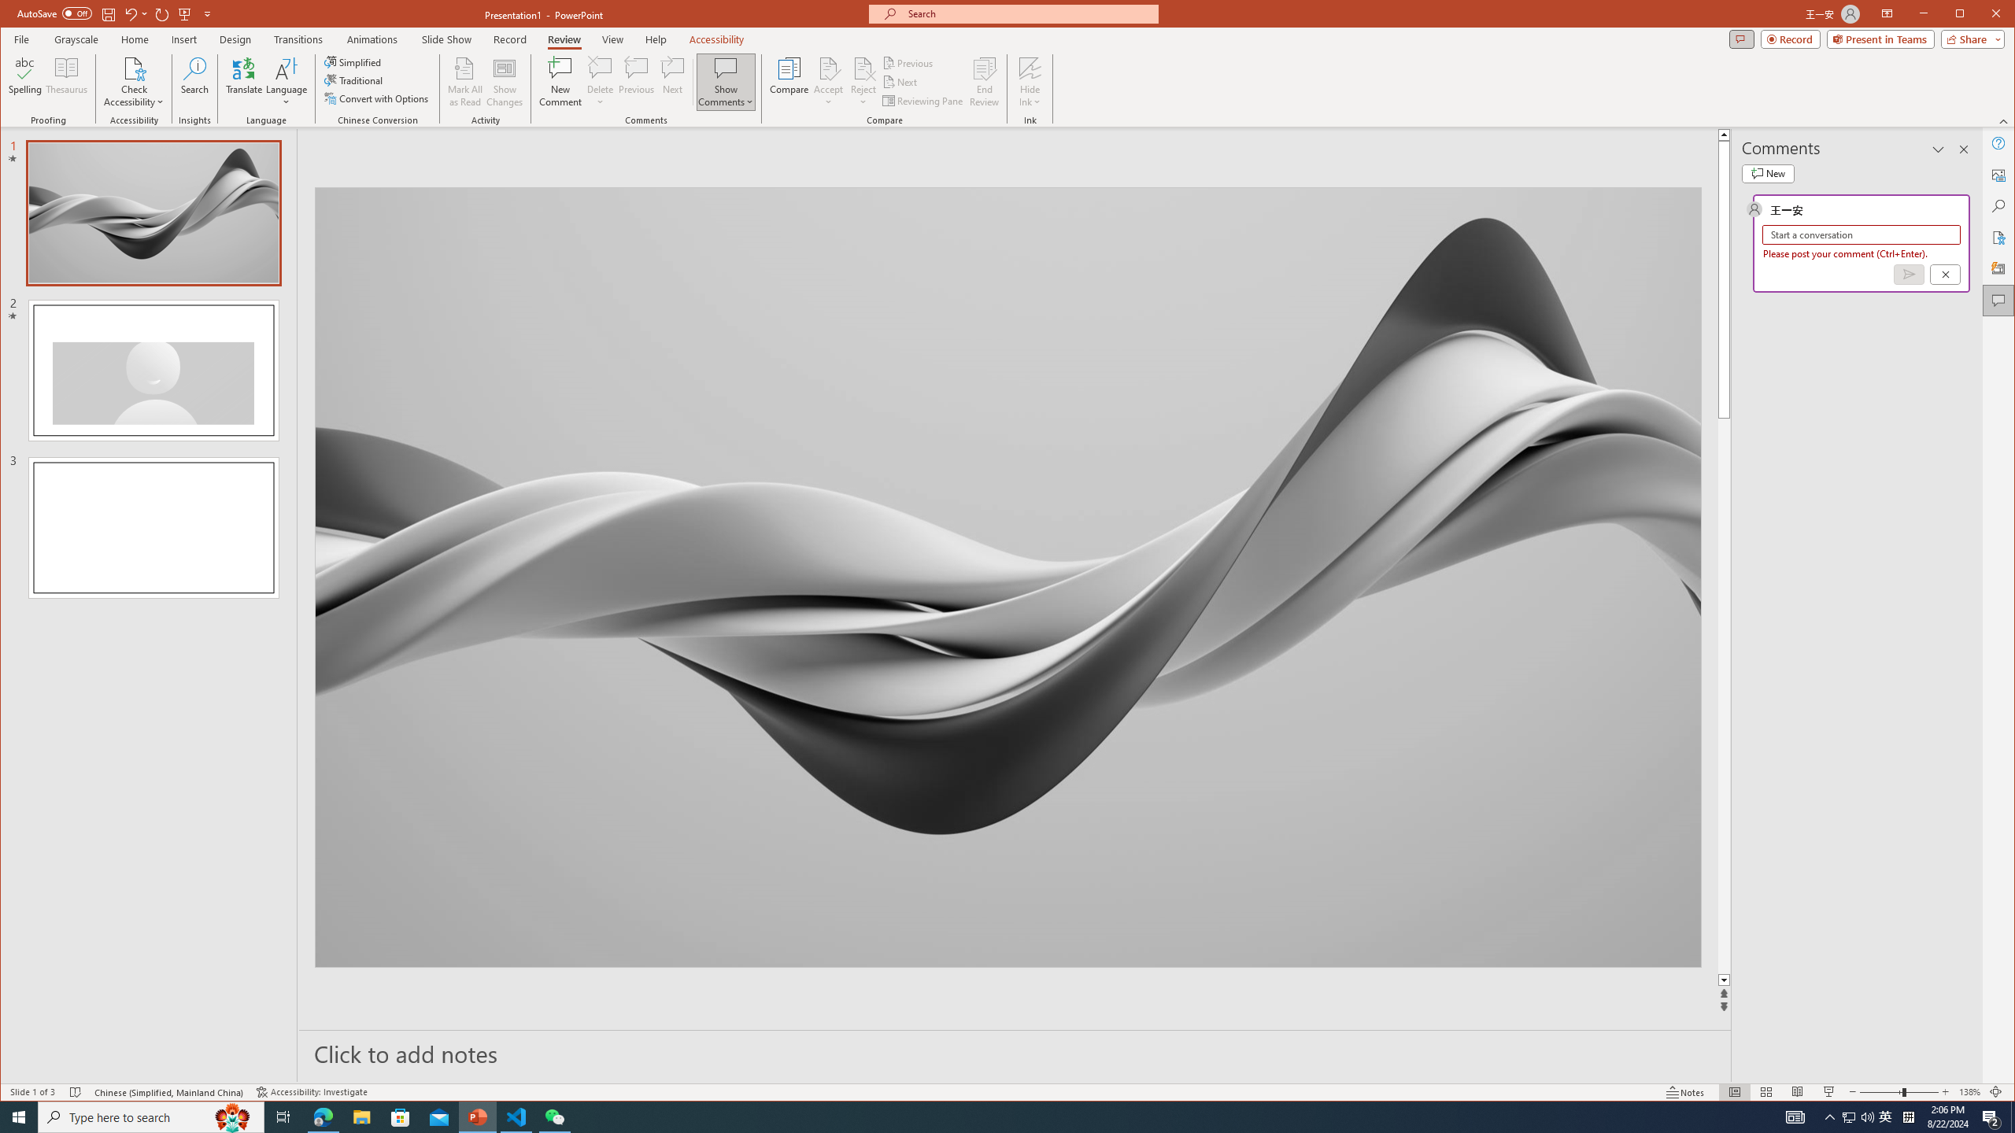 Image resolution: width=2015 pixels, height=1133 pixels. Describe the element at coordinates (923, 101) in the screenshot. I see `Reviewing Pane` at that location.